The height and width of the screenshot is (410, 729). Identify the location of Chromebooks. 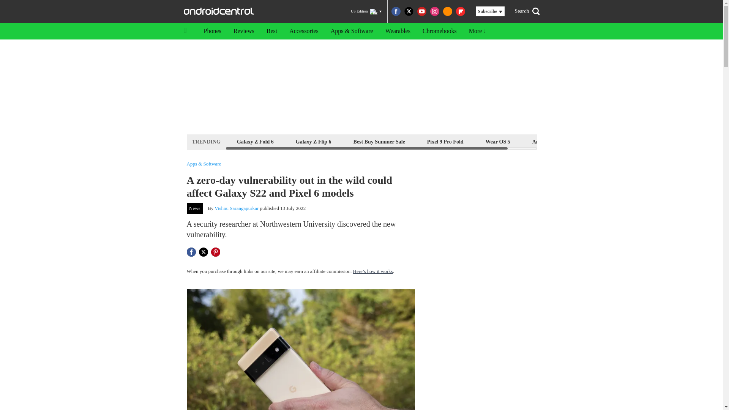
(440, 31).